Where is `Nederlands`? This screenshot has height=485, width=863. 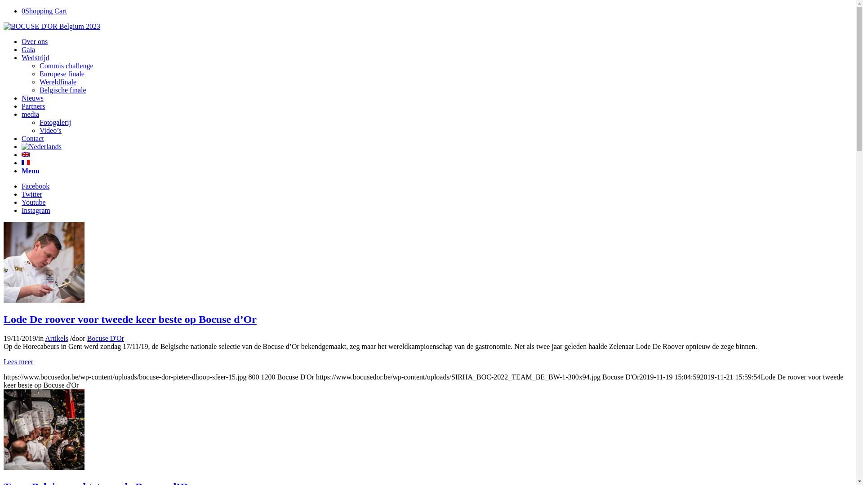 Nederlands is located at coordinates (41, 147).